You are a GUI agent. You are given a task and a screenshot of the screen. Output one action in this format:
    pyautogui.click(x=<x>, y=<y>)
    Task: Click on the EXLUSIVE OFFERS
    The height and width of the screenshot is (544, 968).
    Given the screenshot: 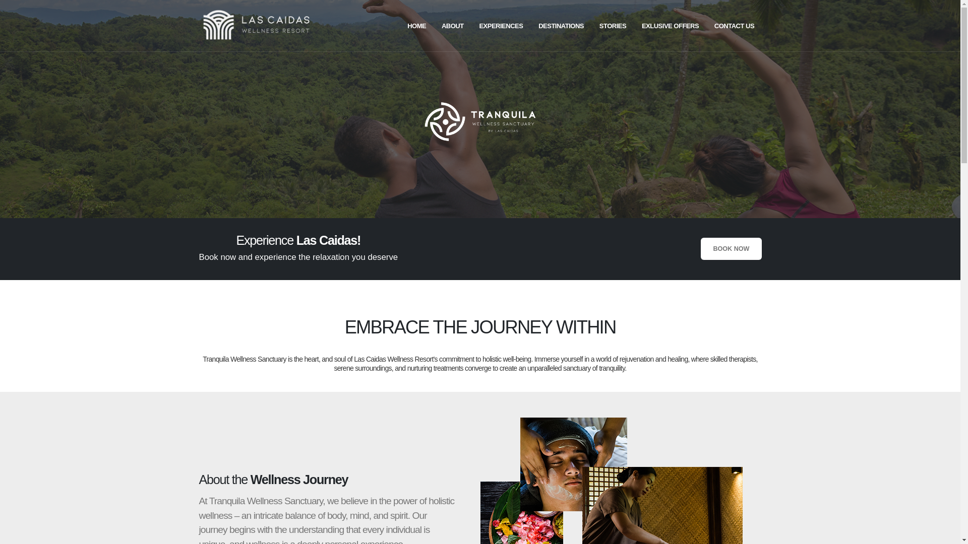 What is the action you would take?
    pyautogui.click(x=671, y=26)
    